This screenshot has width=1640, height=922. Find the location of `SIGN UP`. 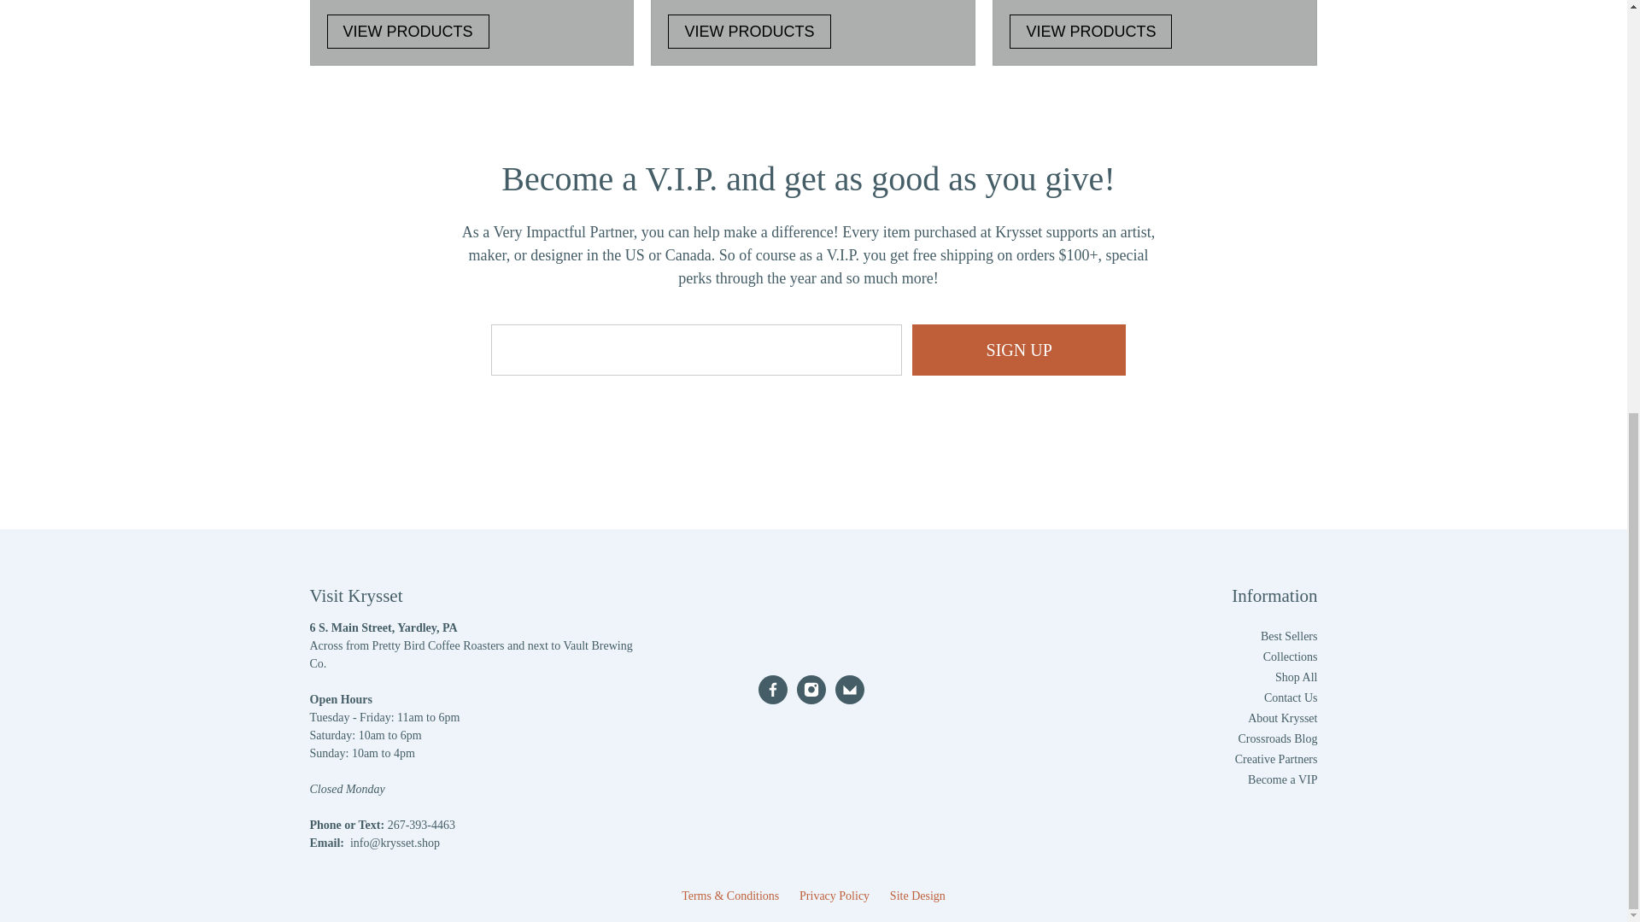

SIGN UP is located at coordinates (811, 690).